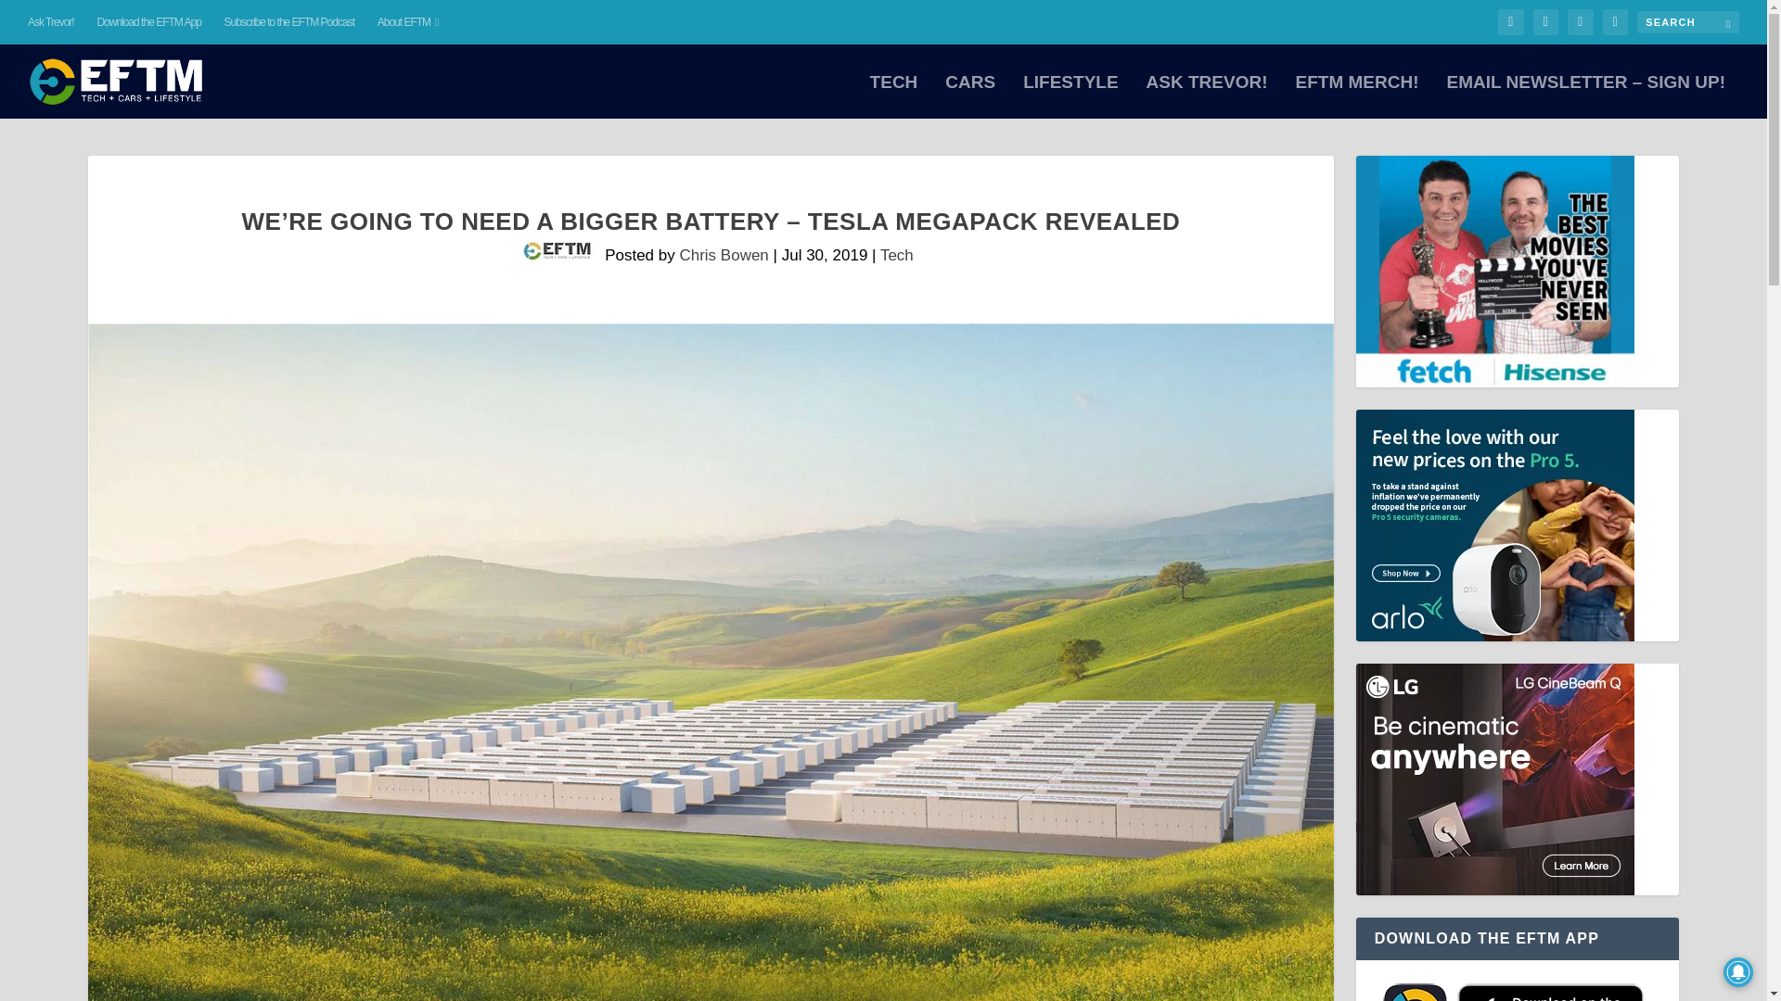 Image resolution: width=1781 pixels, height=1001 pixels. What do you see at coordinates (147, 22) in the screenshot?
I see `Download the EFTM App` at bounding box center [147, 22].